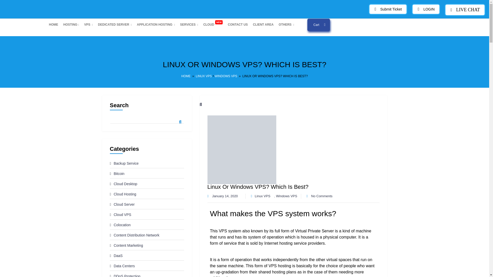  What do you see at coordinates (71, 24) in the screenshot?
I see `Hosting` at bounding box center [71, 24].